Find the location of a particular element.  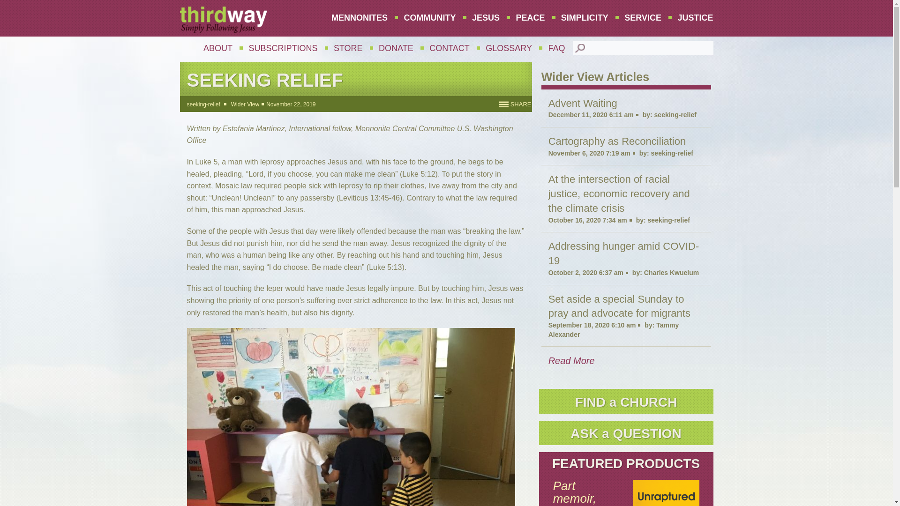

SIMPLICITY is located at coordinates (585, 18).